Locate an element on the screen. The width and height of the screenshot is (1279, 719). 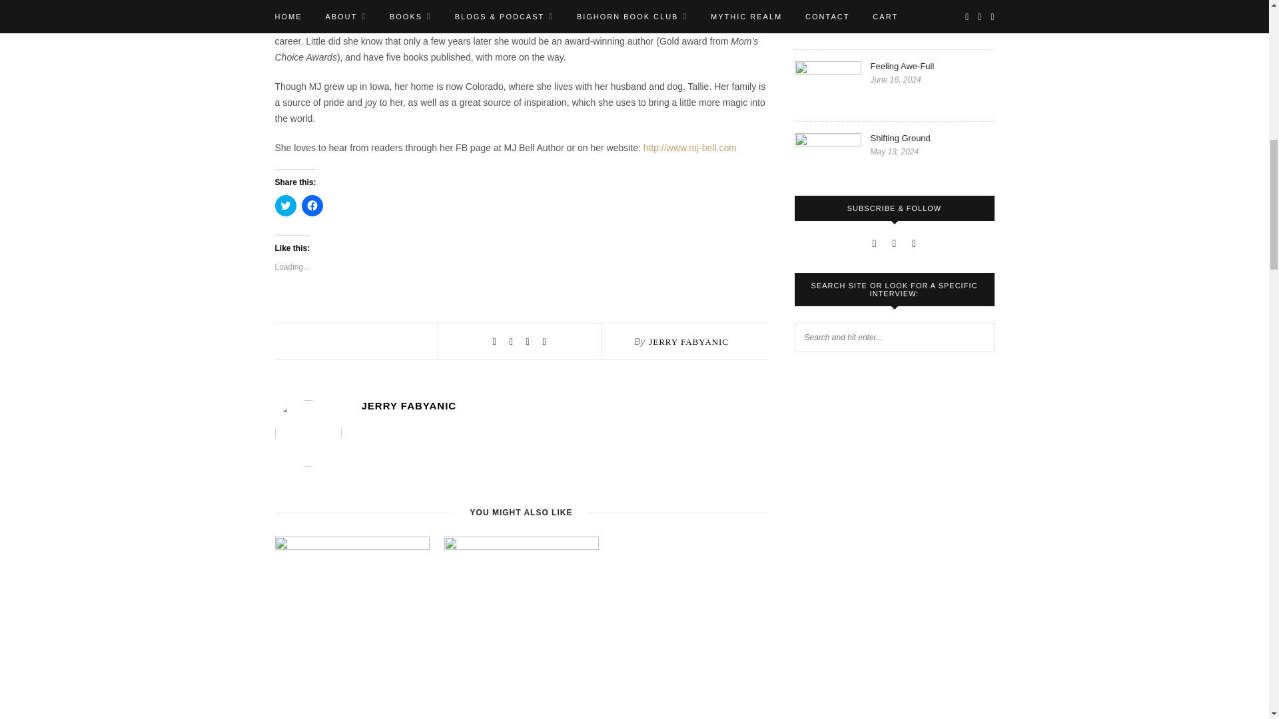
Posts by Jerry Fabyanic is located at coordinates (689, 342).